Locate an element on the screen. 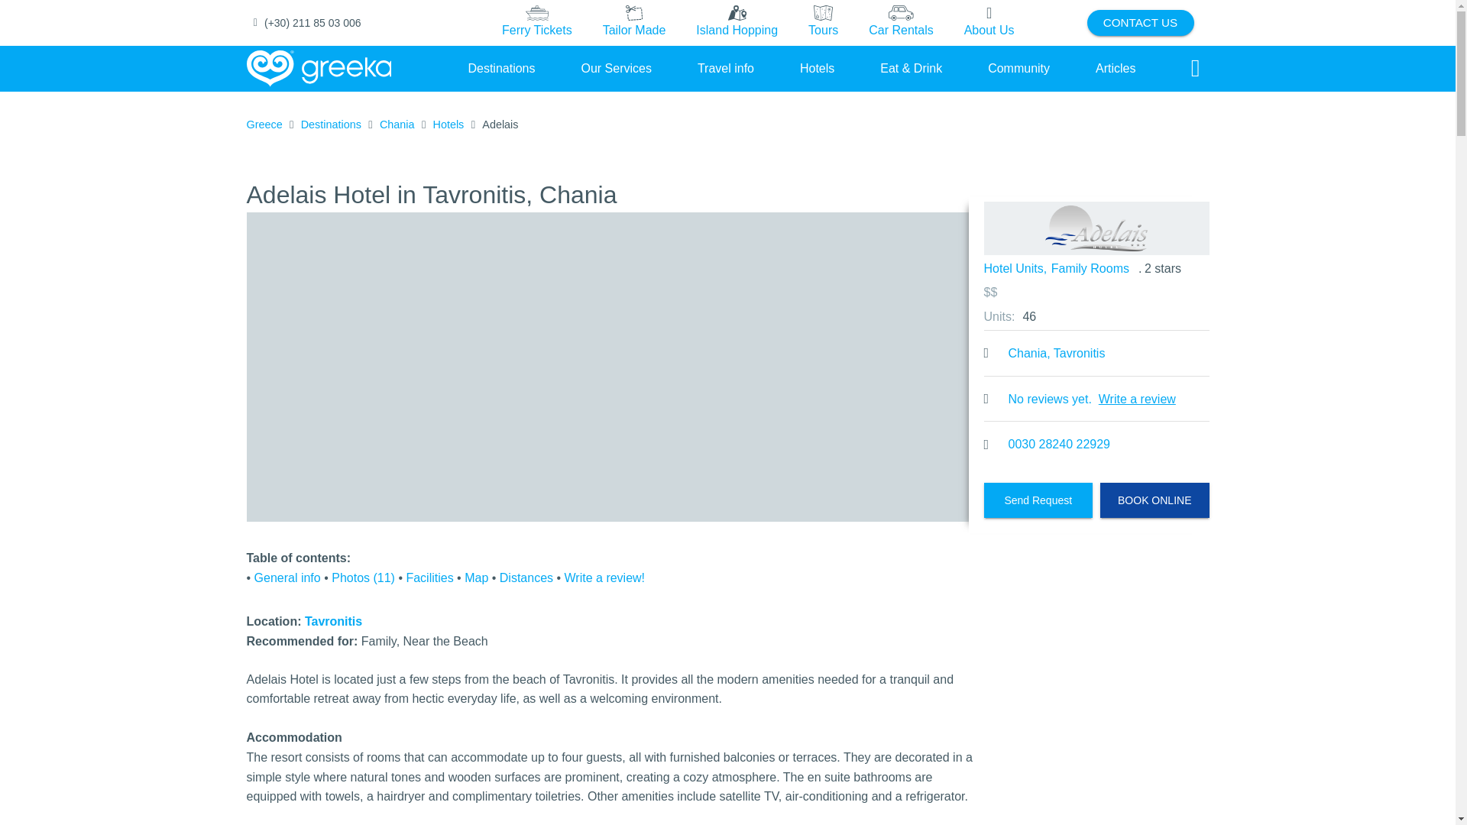  Car rentals is located at coordinates (900, 23).